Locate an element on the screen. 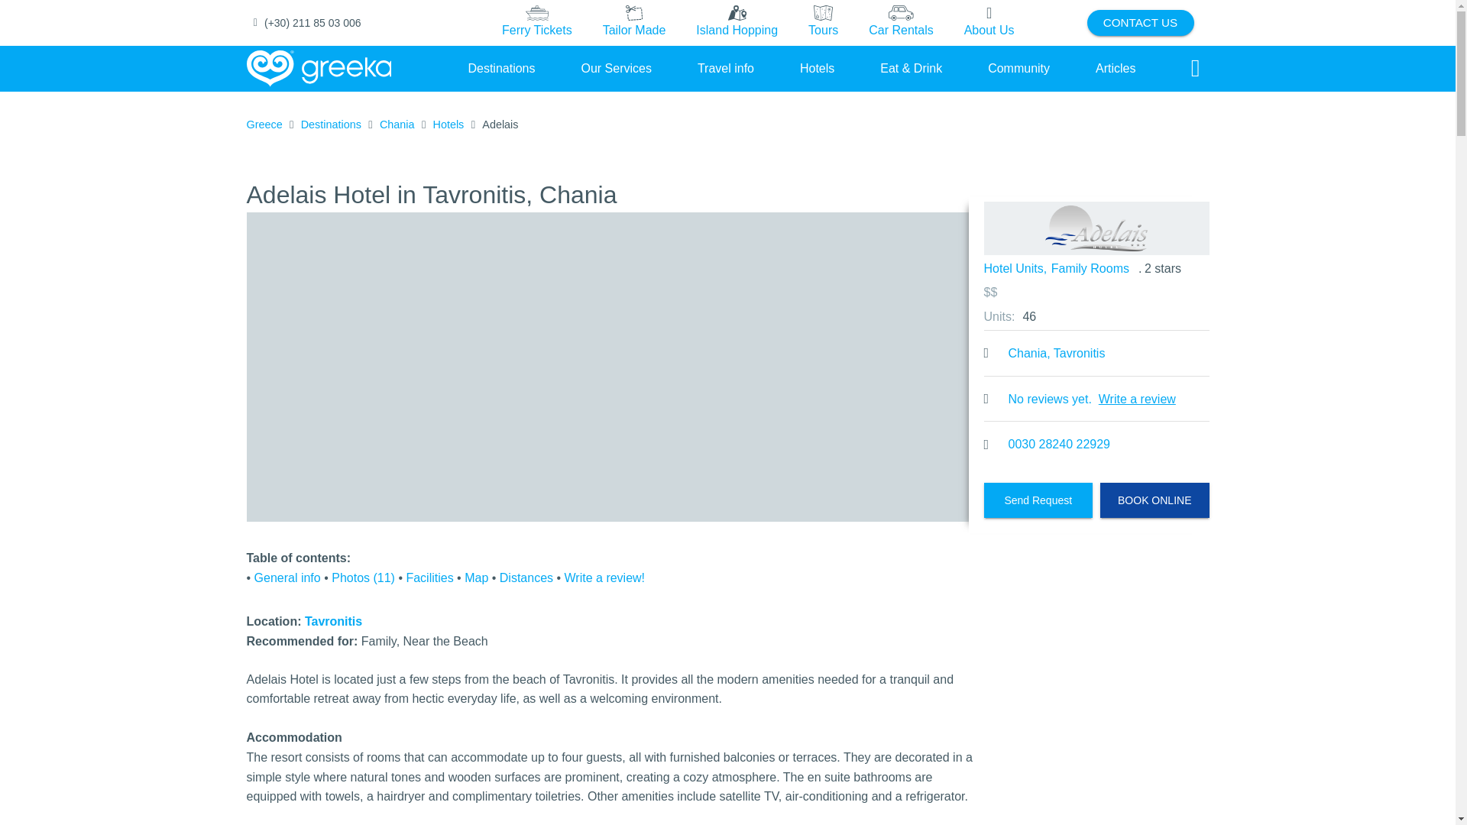  Car rentals is located at coordinates (900, 23).